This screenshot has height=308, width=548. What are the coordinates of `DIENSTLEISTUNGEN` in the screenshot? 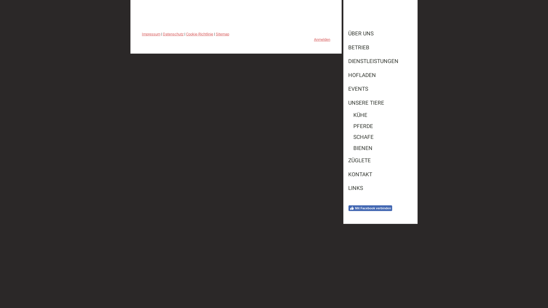 It's located at (380, 62).